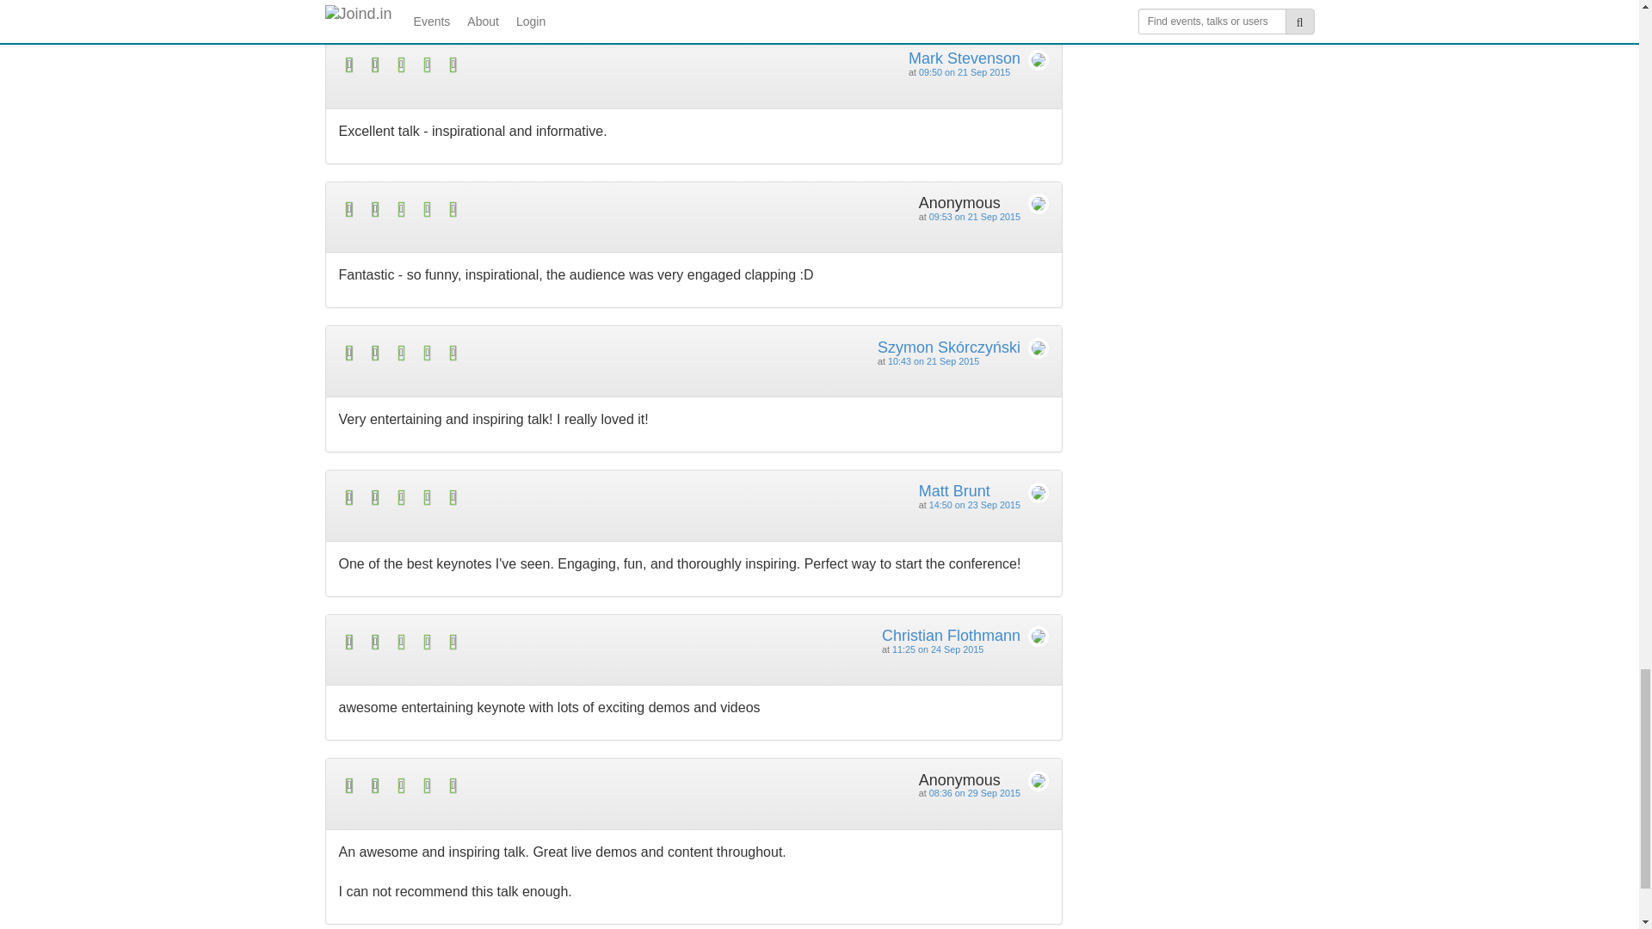 Image resolution: width=1652 pixels, height=929 pixels. What do you see at coordinates (516, 209) in the screenshot?
I see `Rated 5` at bounding box center [516, 209].